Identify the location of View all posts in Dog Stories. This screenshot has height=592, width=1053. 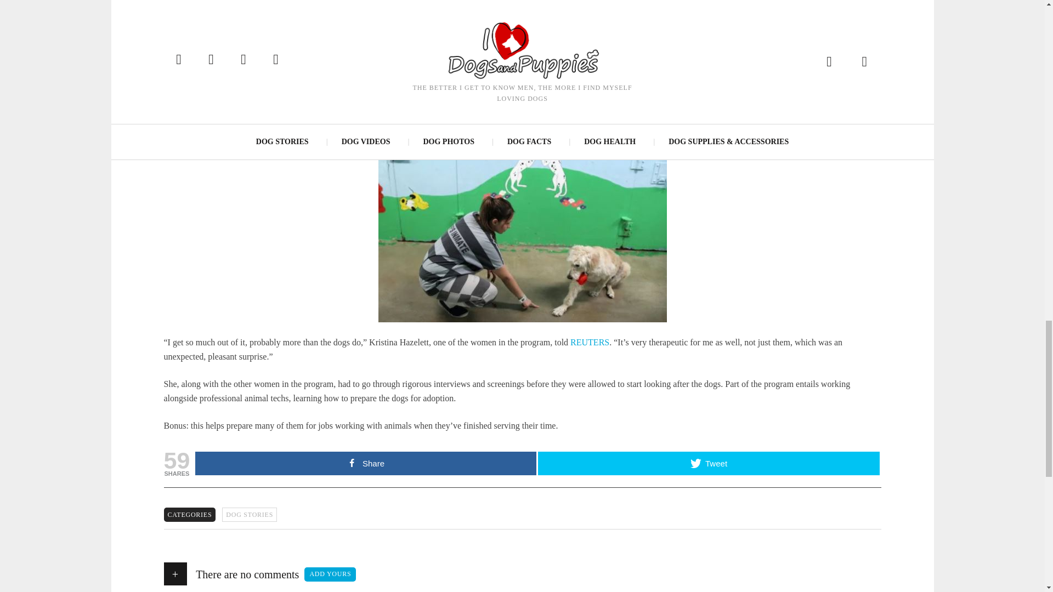
(249, 514).